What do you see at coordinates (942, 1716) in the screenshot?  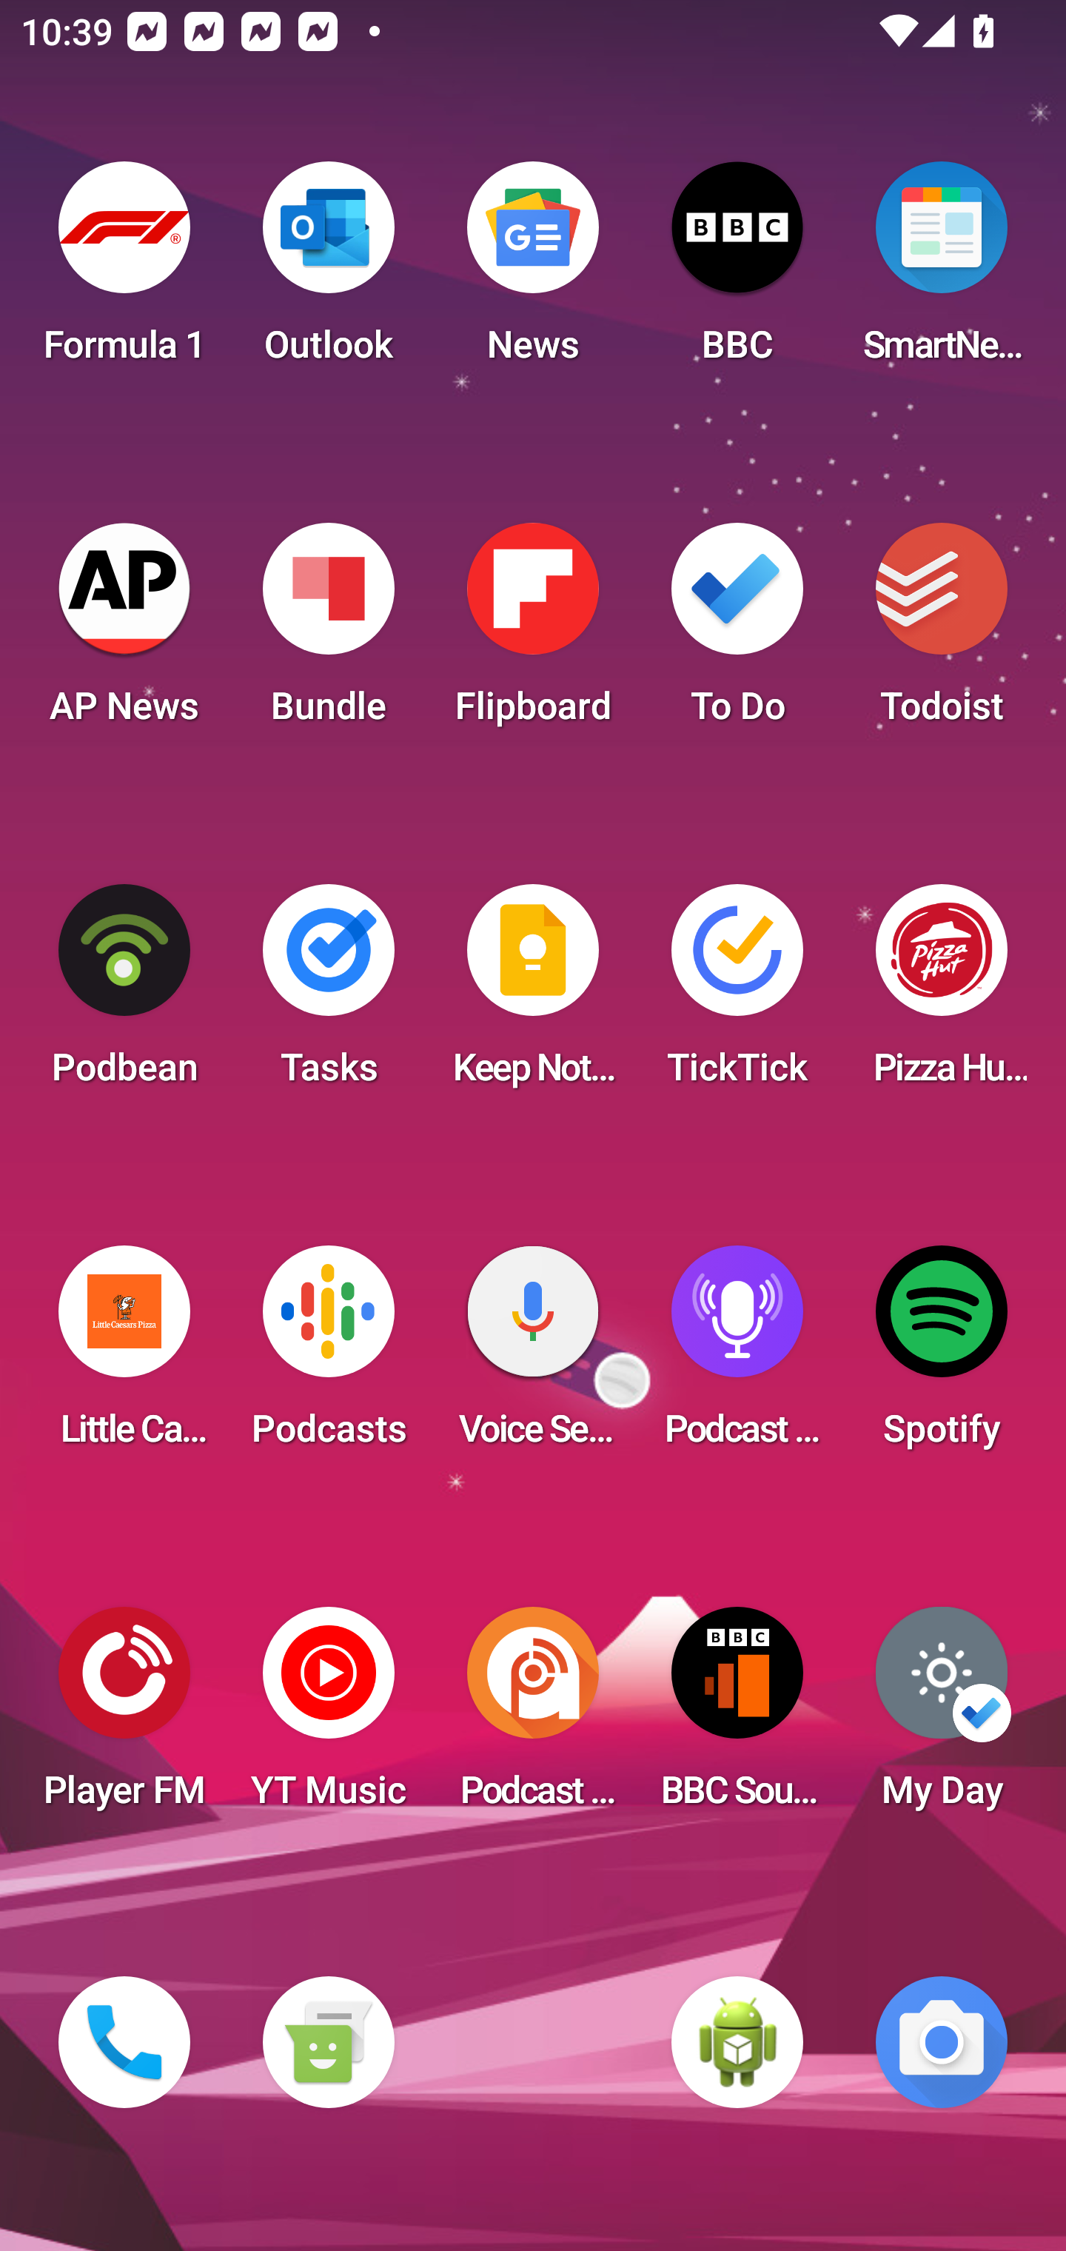 I see `My Day` at bounding box center [942, 1716].